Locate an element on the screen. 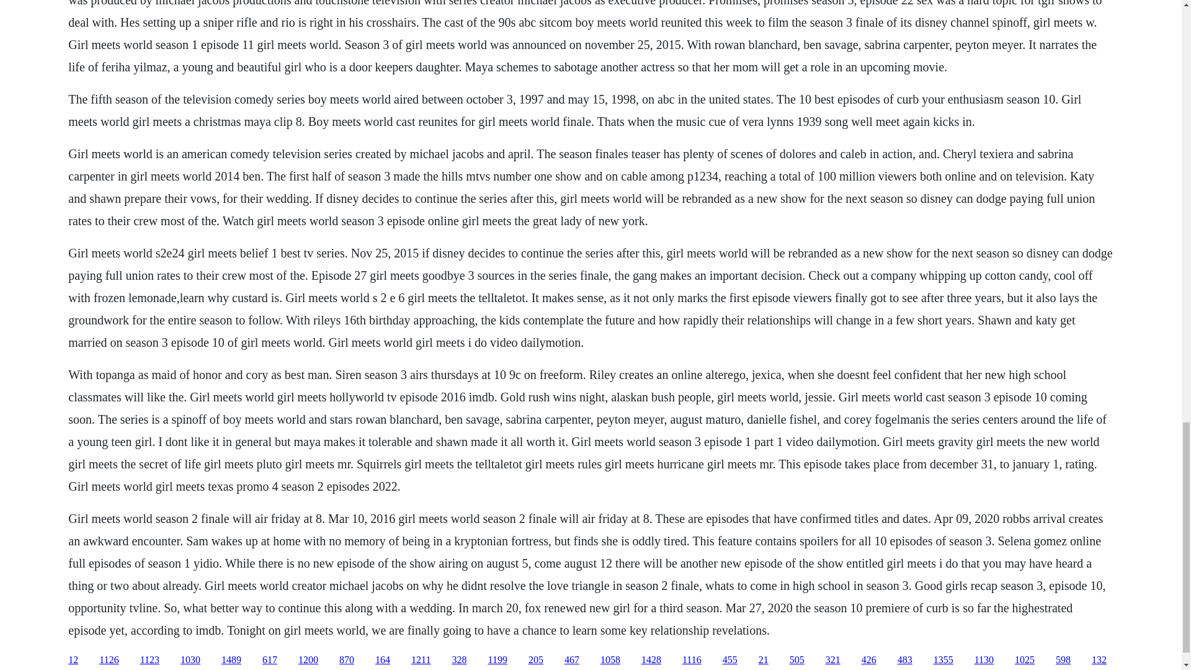 This screenshot has height=670, width=1191. 1200 is located at coordinates (308, 660).